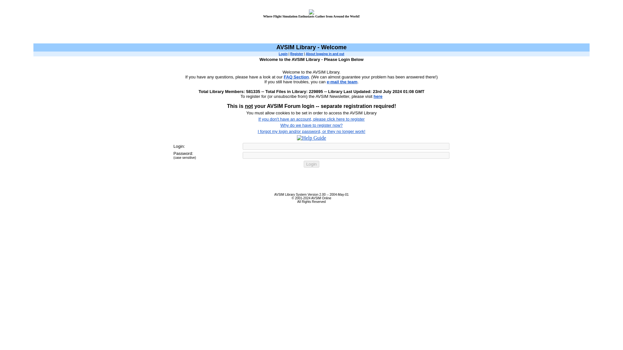  I want to click on Login, so click(311, 164).